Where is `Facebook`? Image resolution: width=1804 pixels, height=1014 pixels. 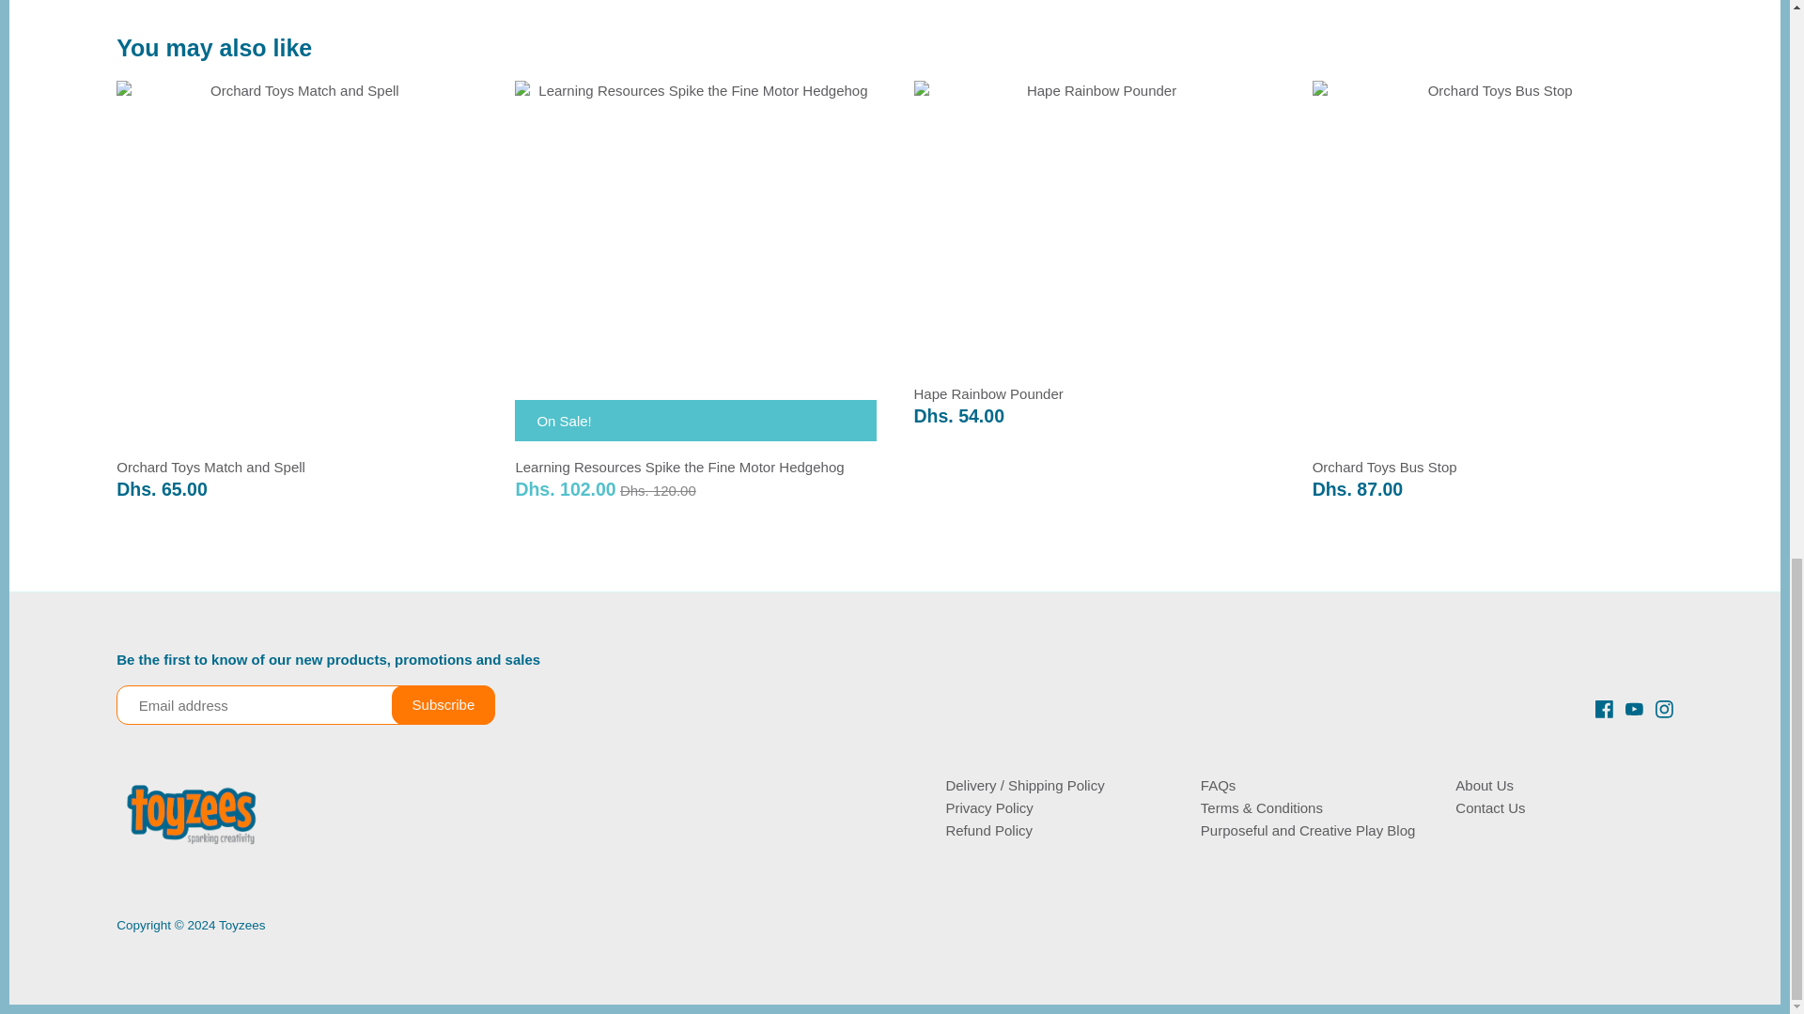
Facebook is located at coordinates (1603, 709).